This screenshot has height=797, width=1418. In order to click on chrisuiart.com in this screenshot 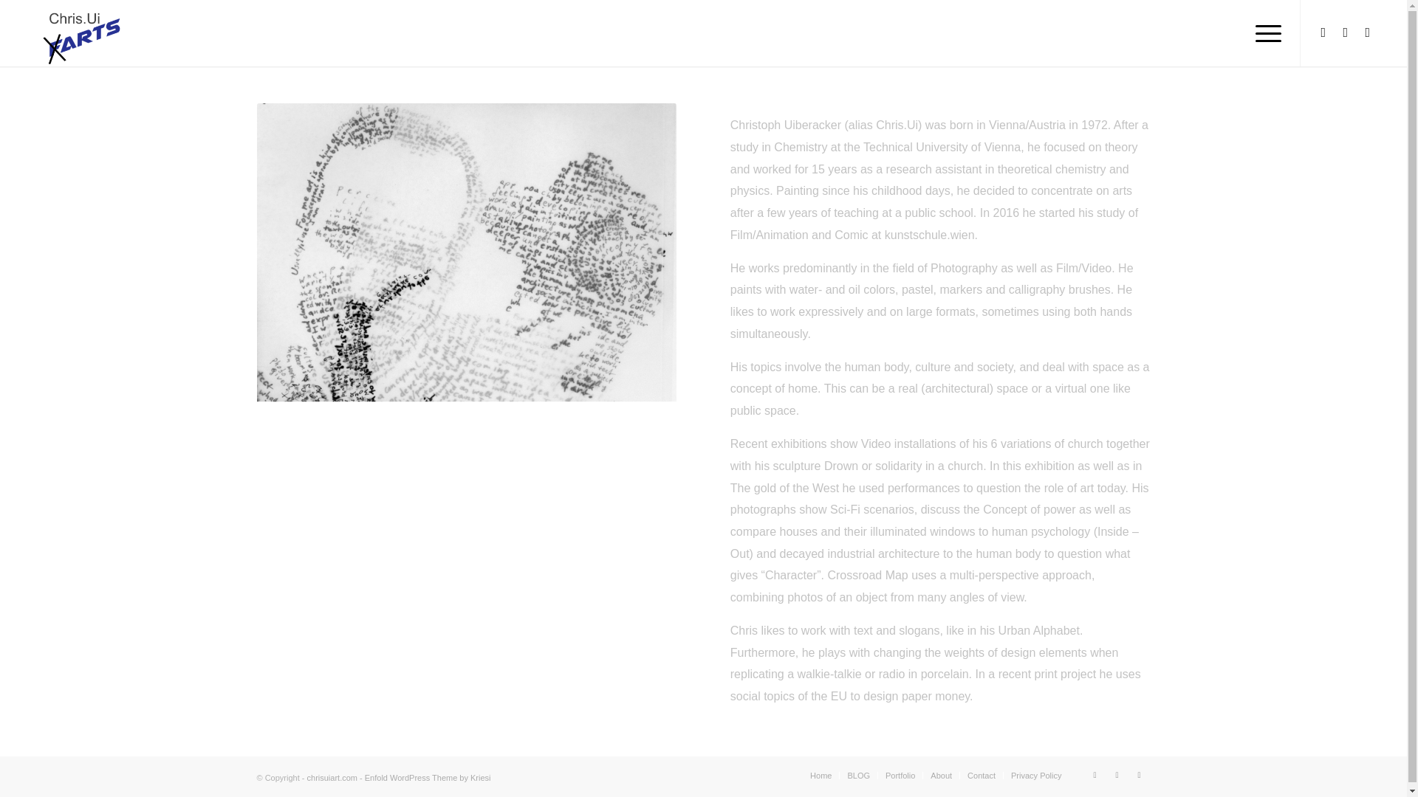, I will do `click(332, 777)`.